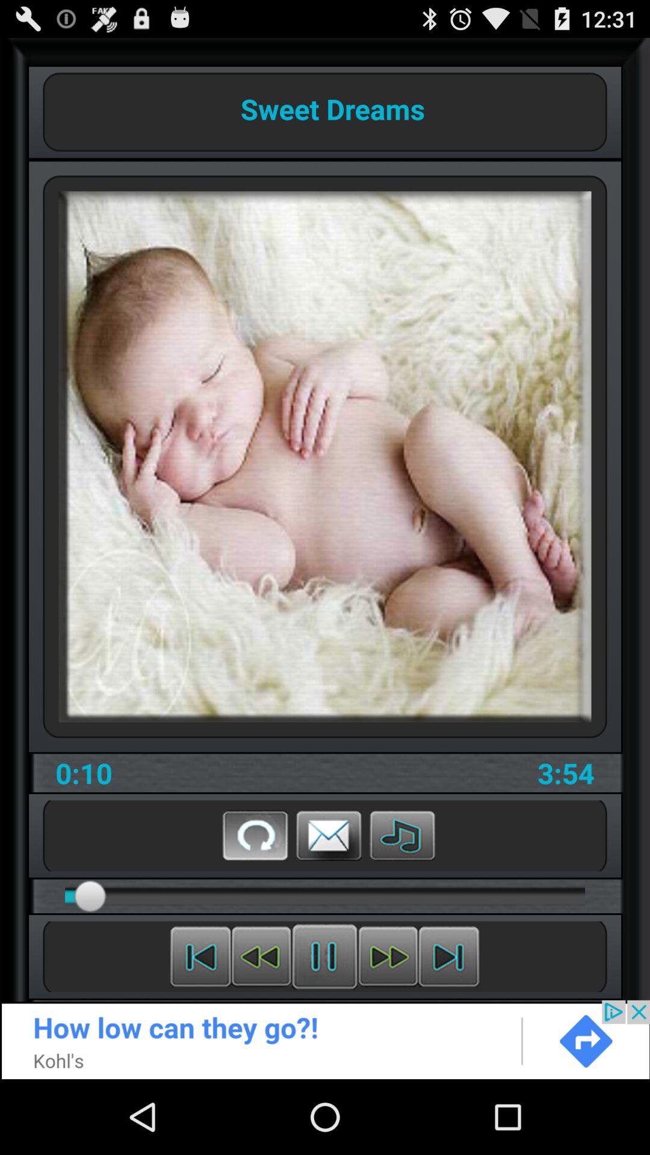 This screenshot has width=650, height=1155. Describe the element at coordinates (449, 956) in the screenshot. I see `next track` at that location.